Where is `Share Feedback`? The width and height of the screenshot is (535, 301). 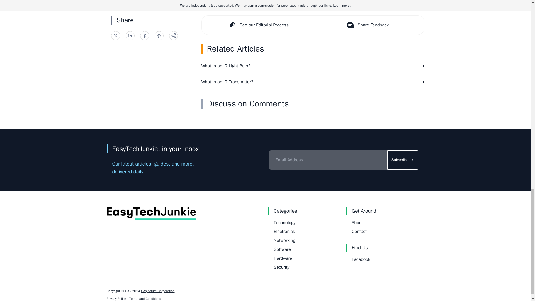
Share Feedback is located at coordinates (368, 25).